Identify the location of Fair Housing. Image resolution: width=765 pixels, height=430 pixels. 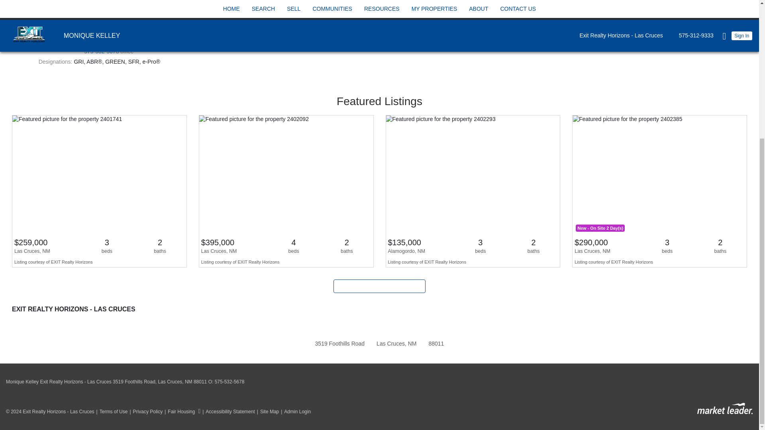
(181, 412).